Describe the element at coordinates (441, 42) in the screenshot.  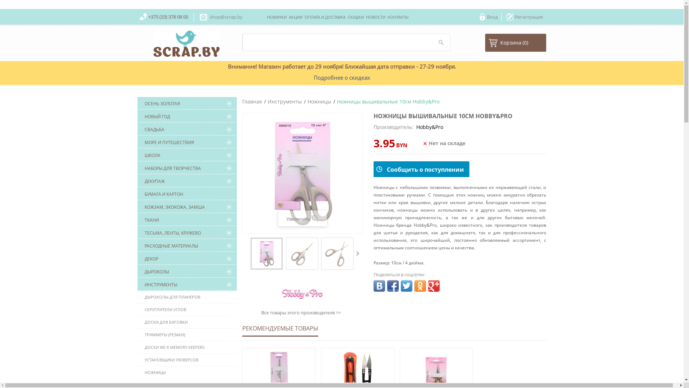
I see `Search` at that location.